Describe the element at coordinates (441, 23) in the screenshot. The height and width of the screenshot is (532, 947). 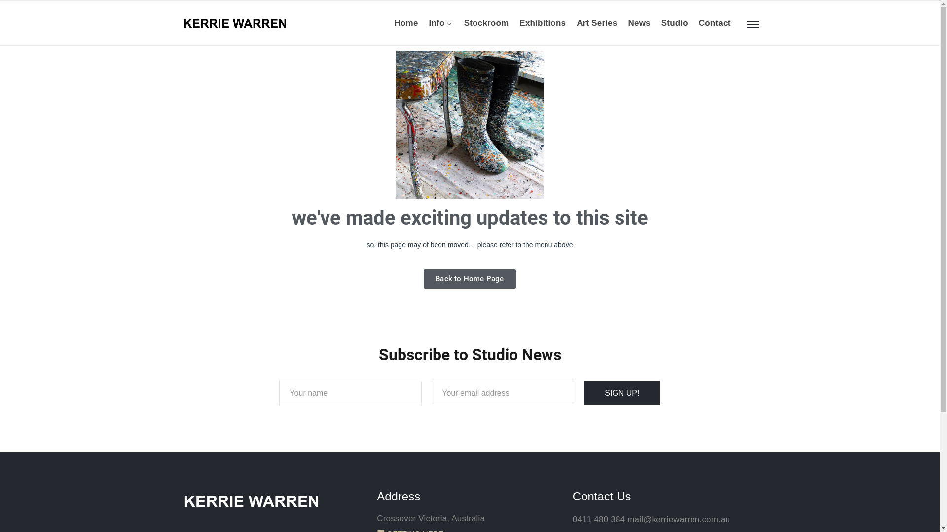
I see `Info` at that location.